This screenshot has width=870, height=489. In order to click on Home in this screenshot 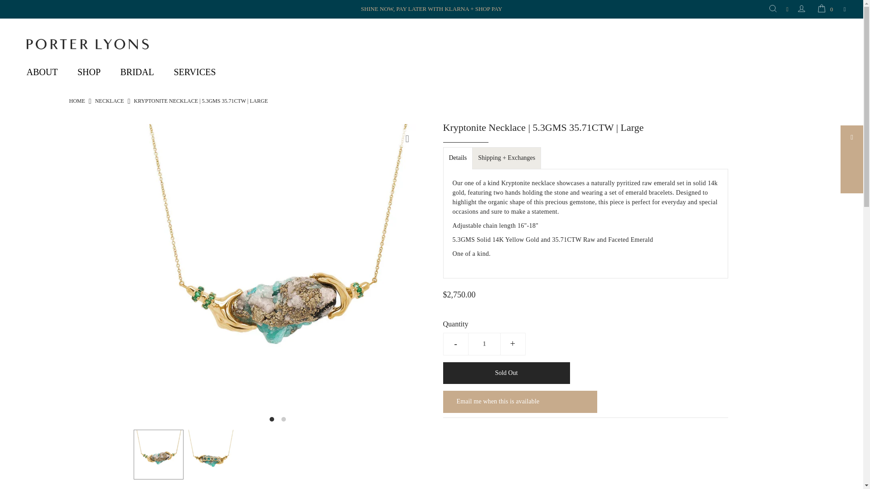, I will do `click(76, 101)`.